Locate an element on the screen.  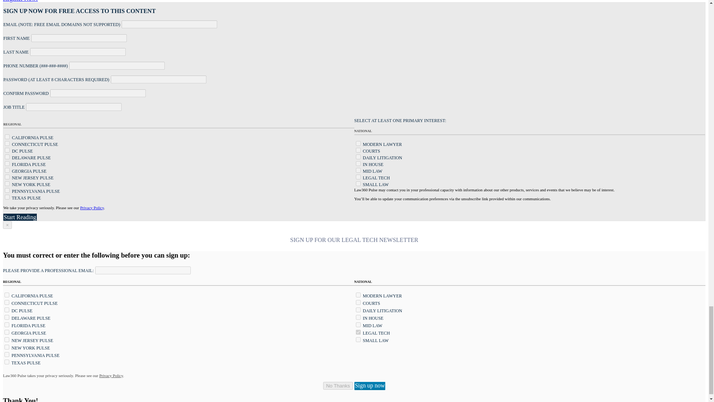
california-pulse is located at coordinates (7, 136).